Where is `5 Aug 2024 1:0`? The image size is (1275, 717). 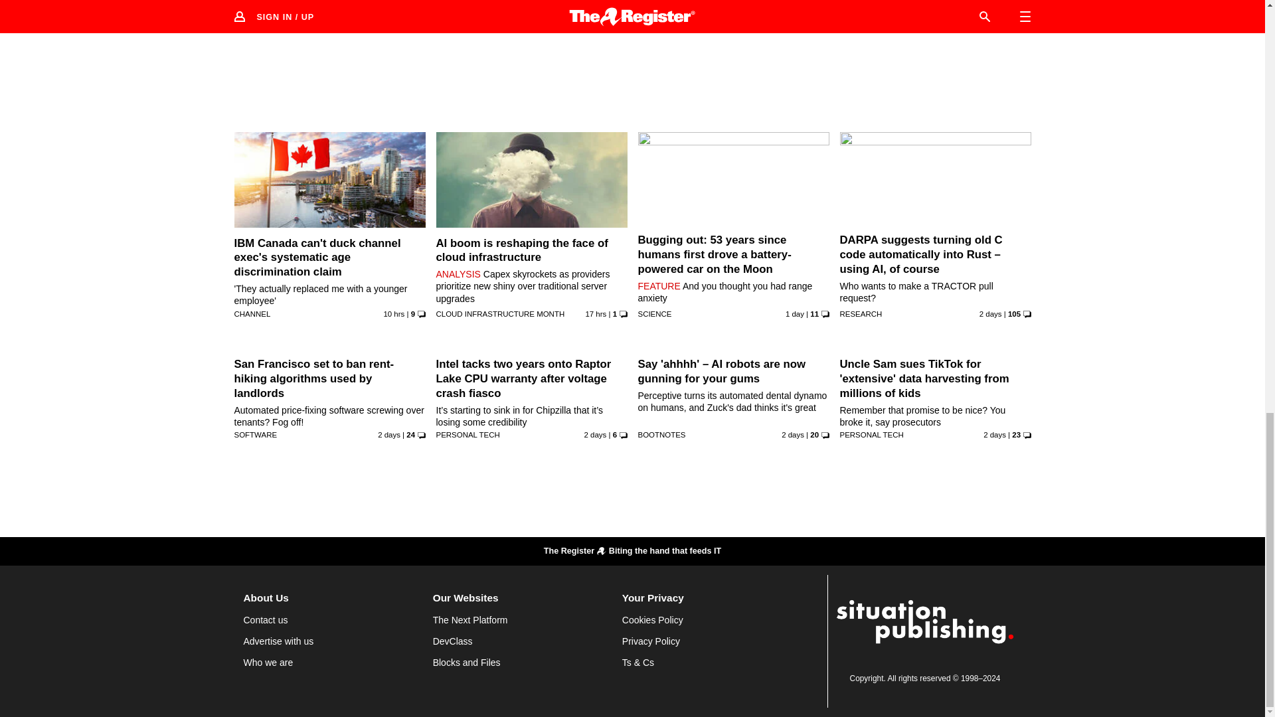
5 Aug 2024 1:0 is located at coordinates (602, 16).